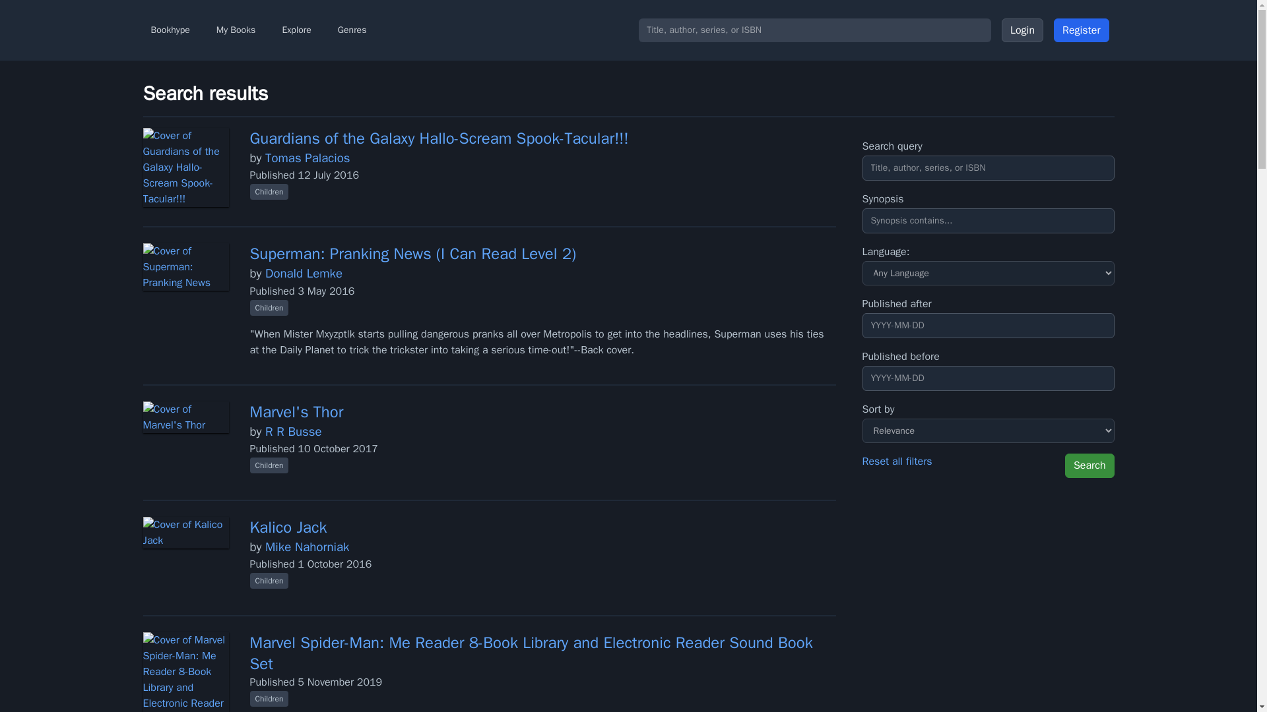 Image resolution: width=1267 pixels, height=712 pixels. Describe the element at coordinates (352, 30) in the screenshot. I see `Genres` at that location.